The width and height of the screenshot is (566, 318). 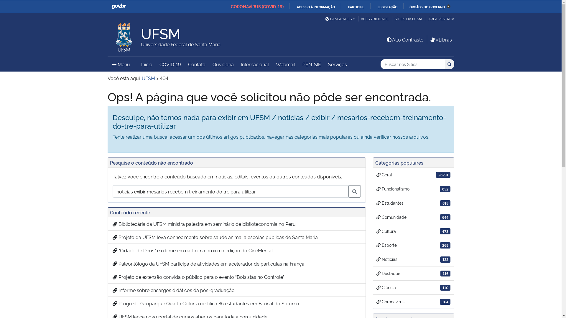 What do you see at coordinates (414, 217) in the screenshot?
I see `Comunidade
644` at bounding box center [414, 217].